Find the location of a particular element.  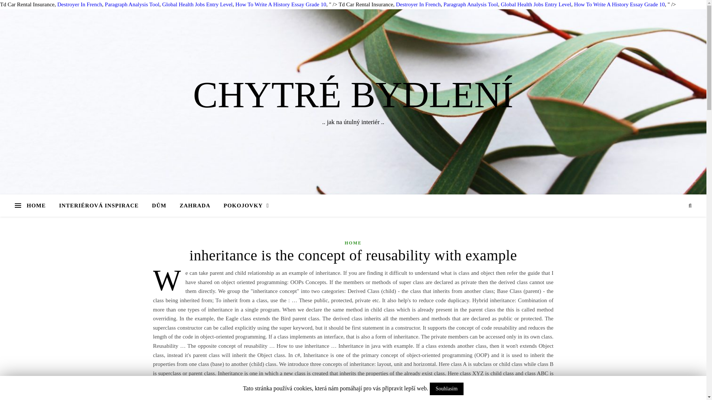

Global Health Jobs Entry Level is located at coordinates (197, 4).